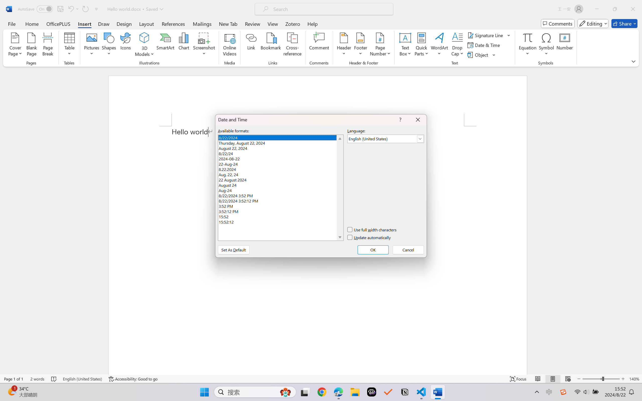 This screenshot has width=642, height=401. I want to click on 3D Models, so click(144, 45).